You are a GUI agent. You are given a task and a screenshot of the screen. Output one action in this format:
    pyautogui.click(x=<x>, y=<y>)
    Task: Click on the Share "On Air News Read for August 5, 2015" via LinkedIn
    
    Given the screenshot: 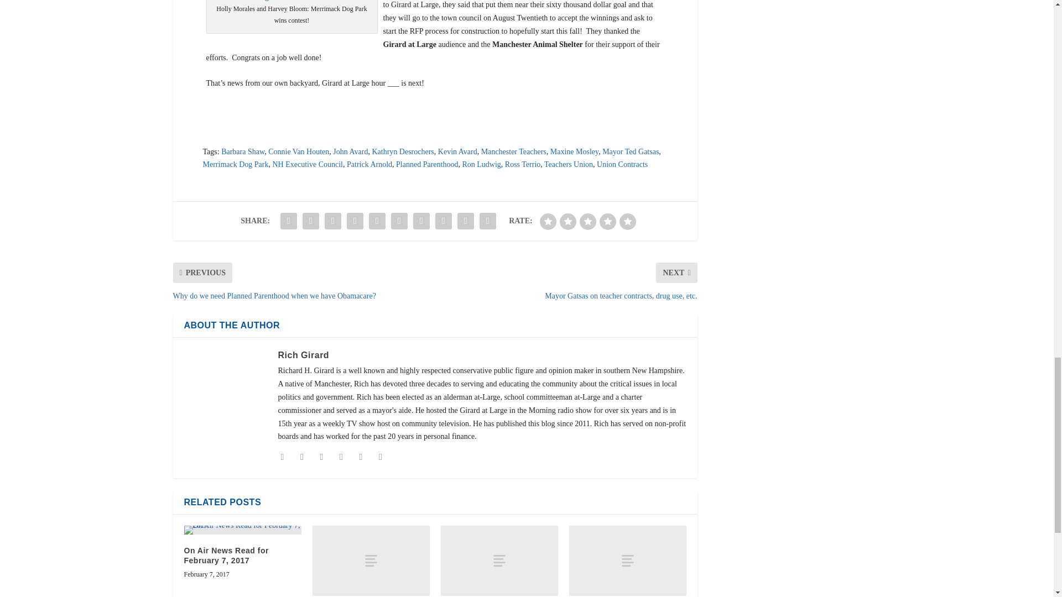 What is the action you would take?
    pyautogui.click(x=399, y=221)
    